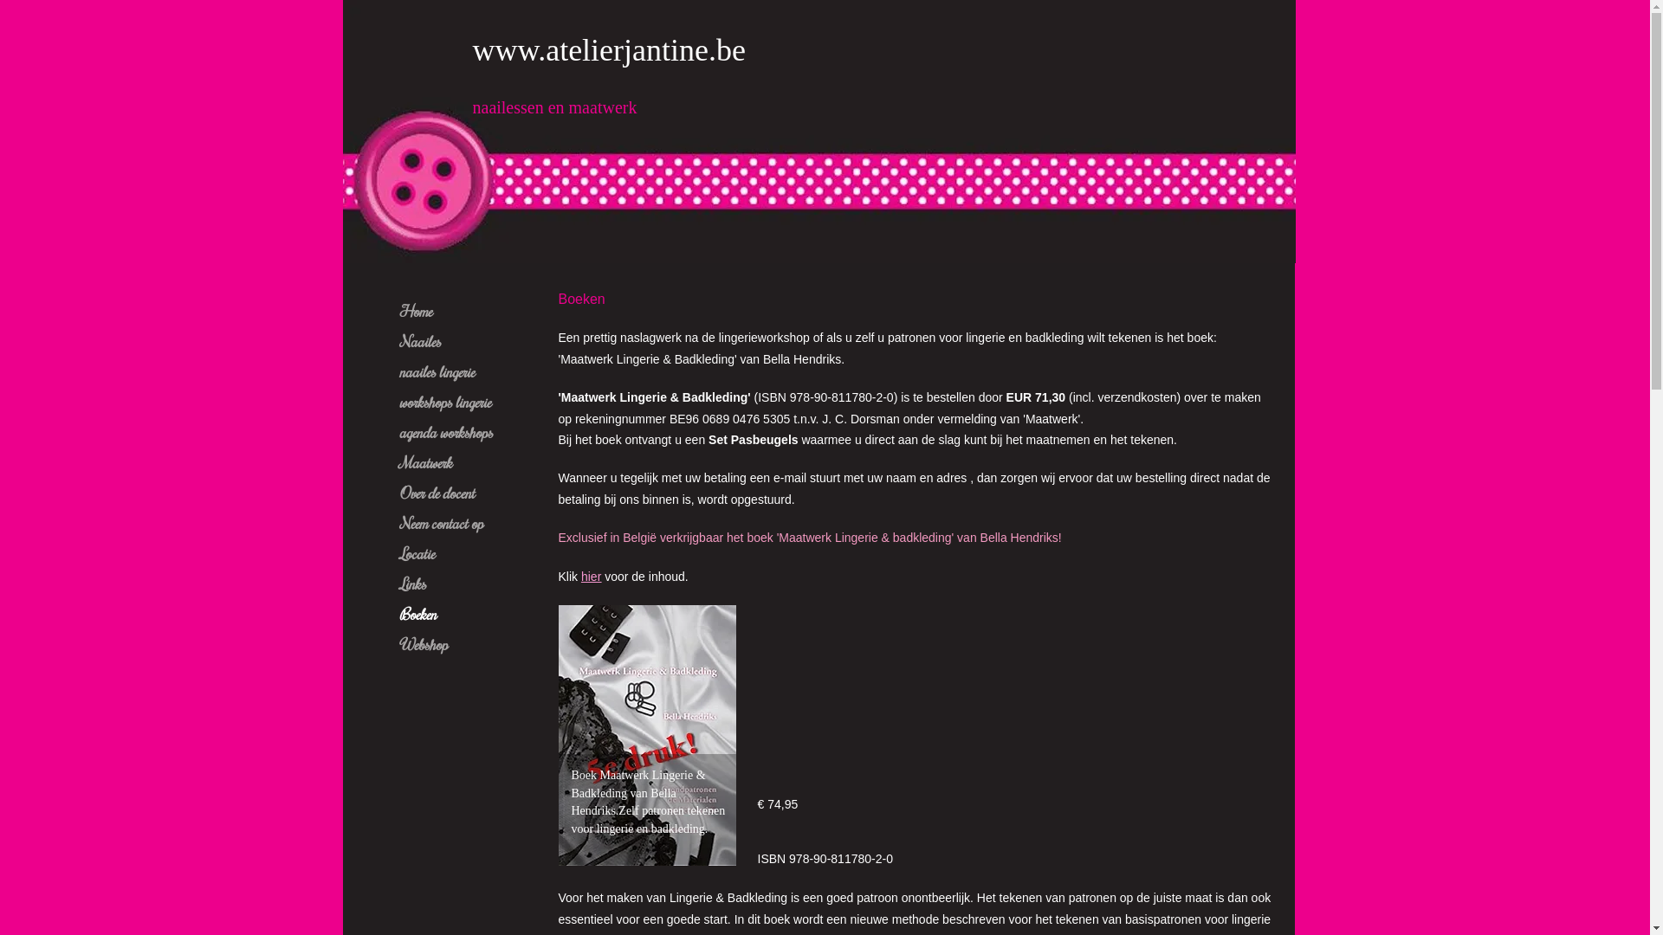 The image size is (1663, 935). Describe the element at coordinates (437, 493) in the screenshot. I see `Over de docent` at that location.